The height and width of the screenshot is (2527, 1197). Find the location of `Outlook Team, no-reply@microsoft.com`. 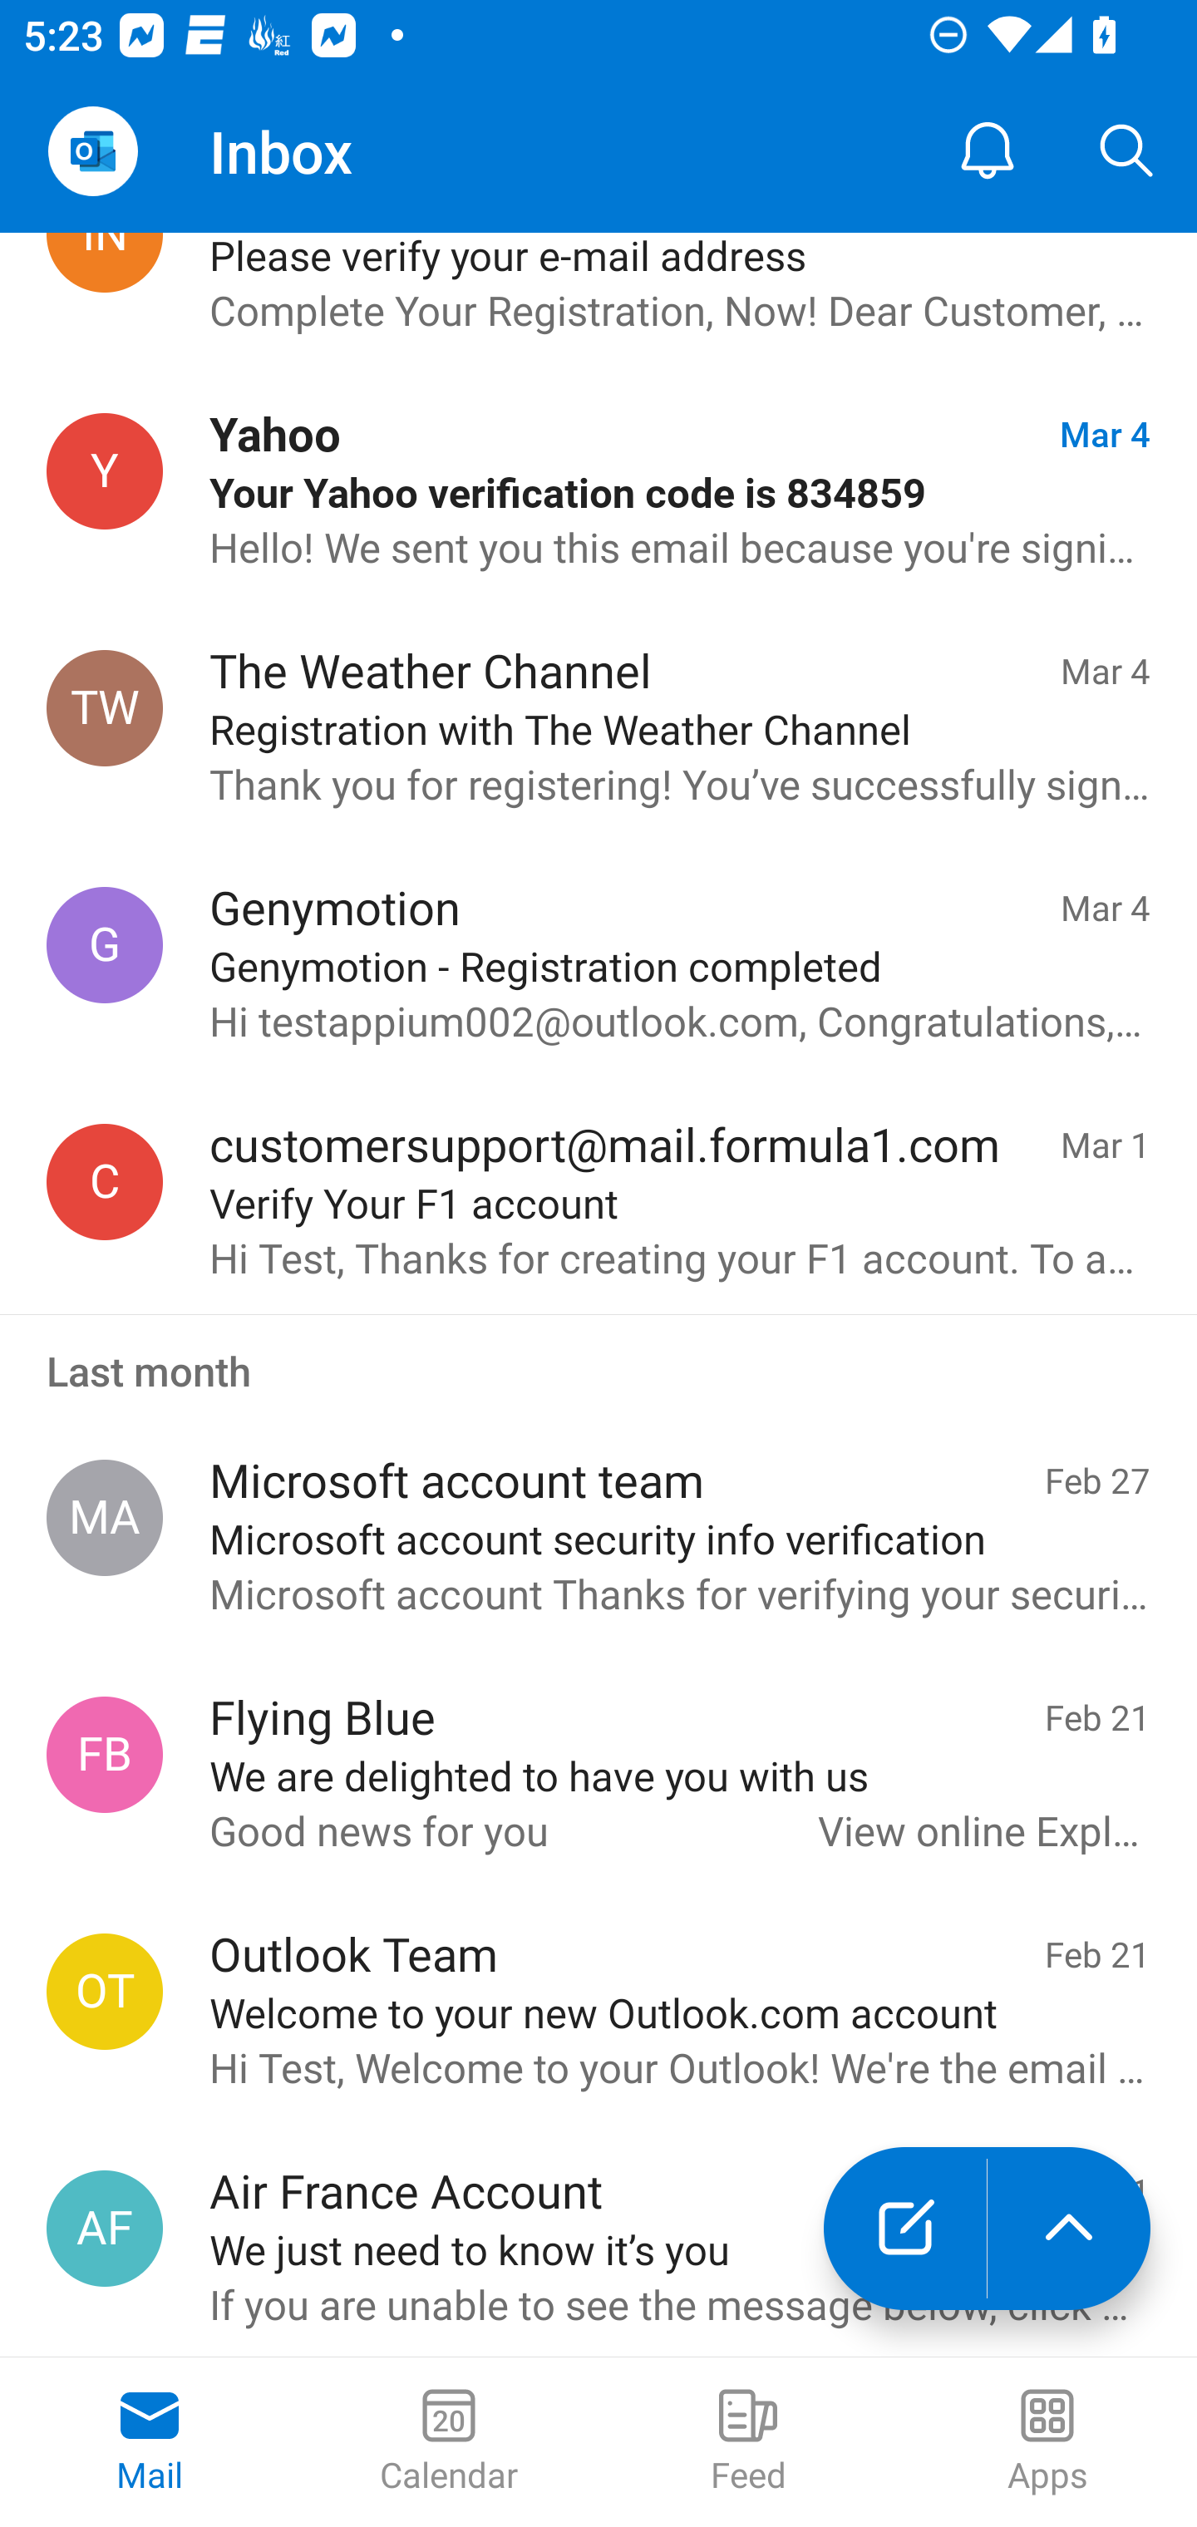

Outlook Team, no-reply@microsoft.com is located at coordinates (105, 1991).